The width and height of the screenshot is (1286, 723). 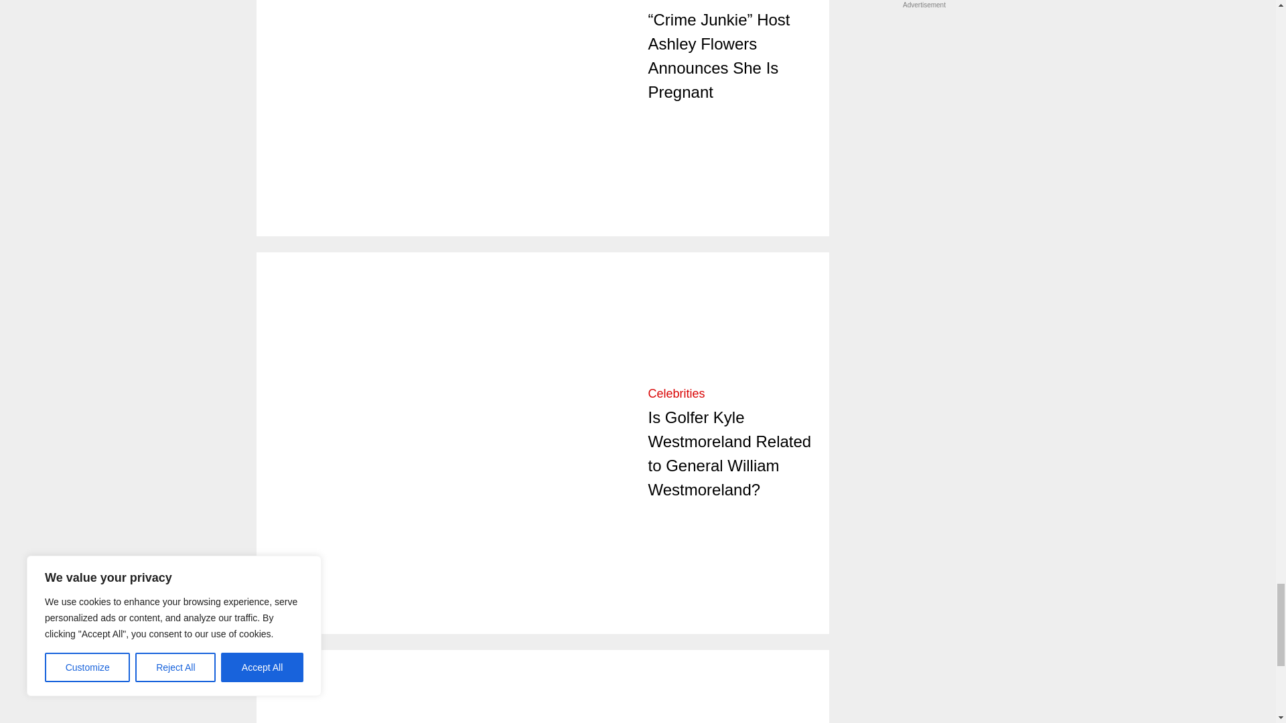 I want to click on Category Name, so click(x=676, y=394).